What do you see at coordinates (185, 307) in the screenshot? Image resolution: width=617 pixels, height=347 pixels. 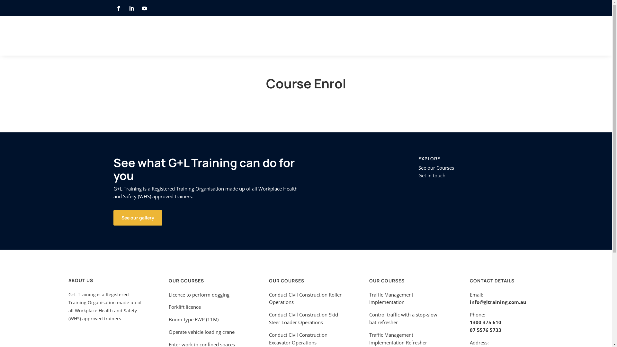 I see `Forklift licence` at bounding box center [185, 307].